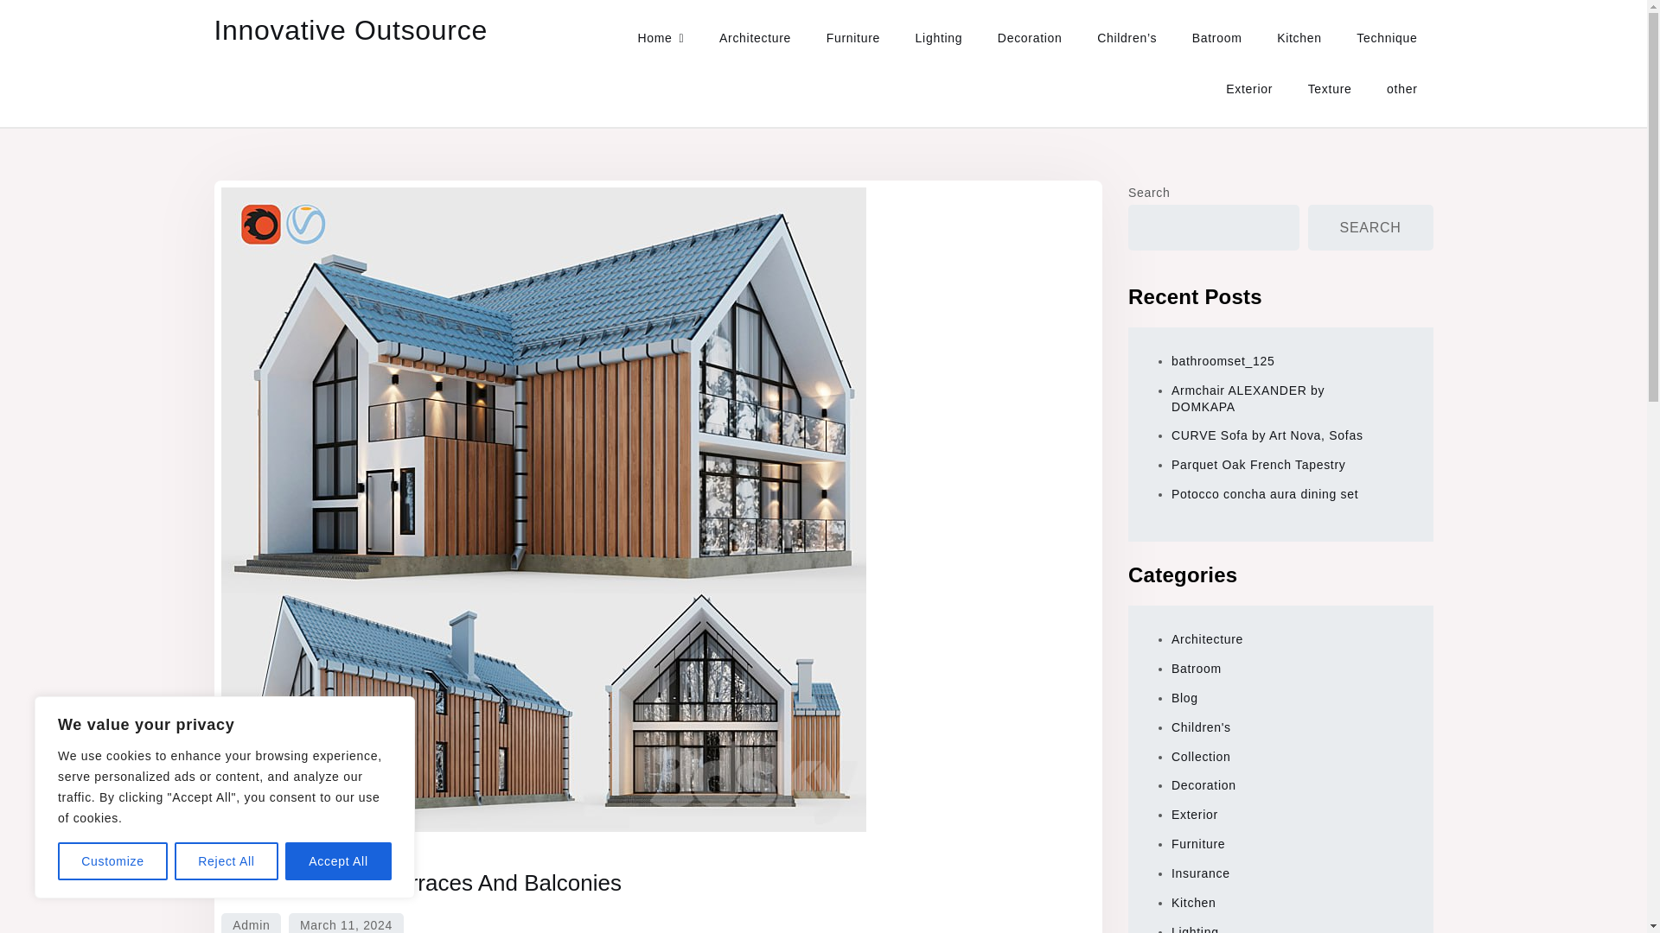  Describe the element at coordinates (1299, 38) in the screenshot. I see `Kitchen` at that location.